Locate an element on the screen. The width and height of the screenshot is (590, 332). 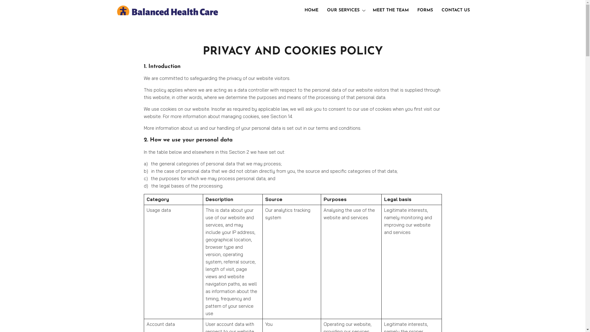
MEET THE TEAM is located at coordinates (391, 10).